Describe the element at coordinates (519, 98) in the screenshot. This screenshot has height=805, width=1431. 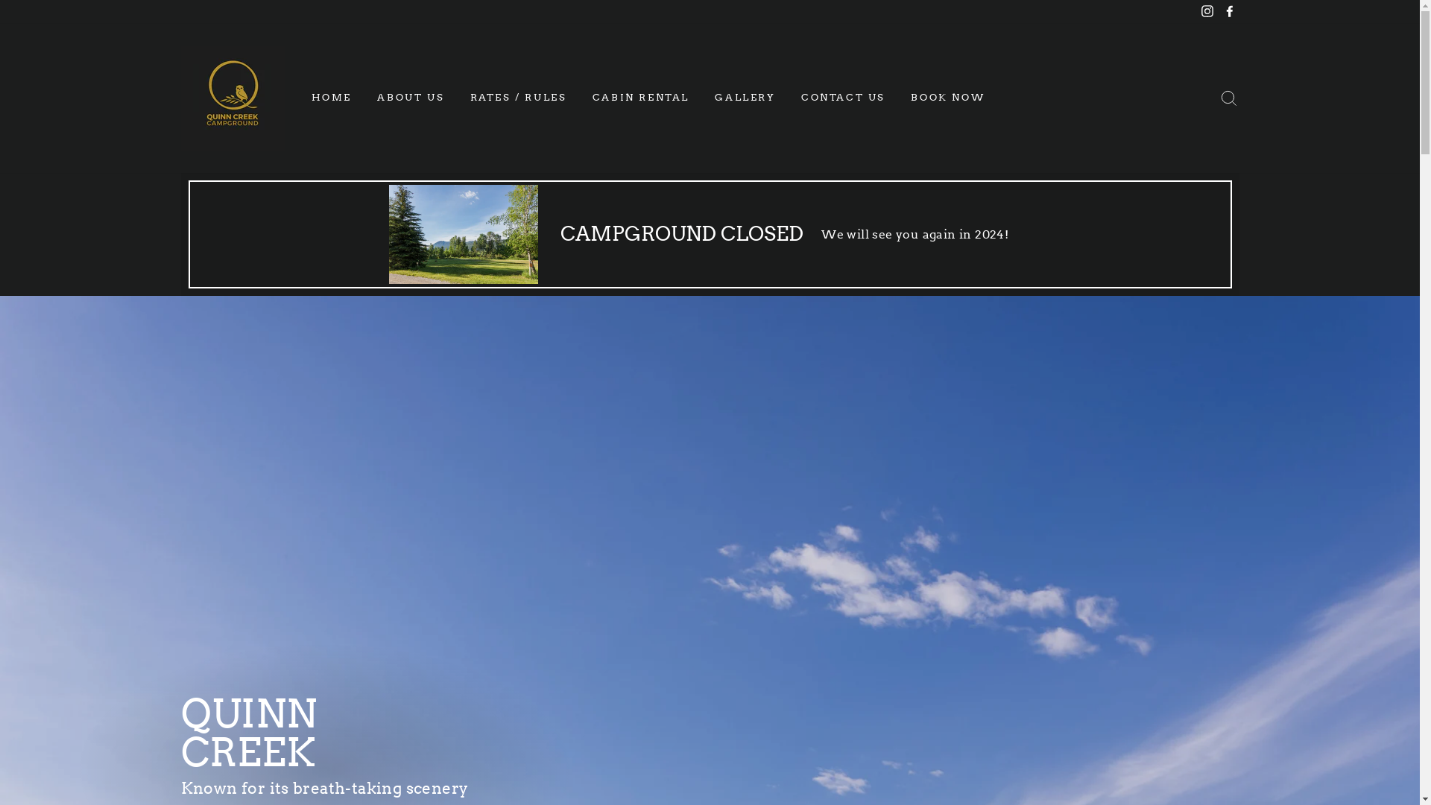
I see `RATES / RULES` at that location.